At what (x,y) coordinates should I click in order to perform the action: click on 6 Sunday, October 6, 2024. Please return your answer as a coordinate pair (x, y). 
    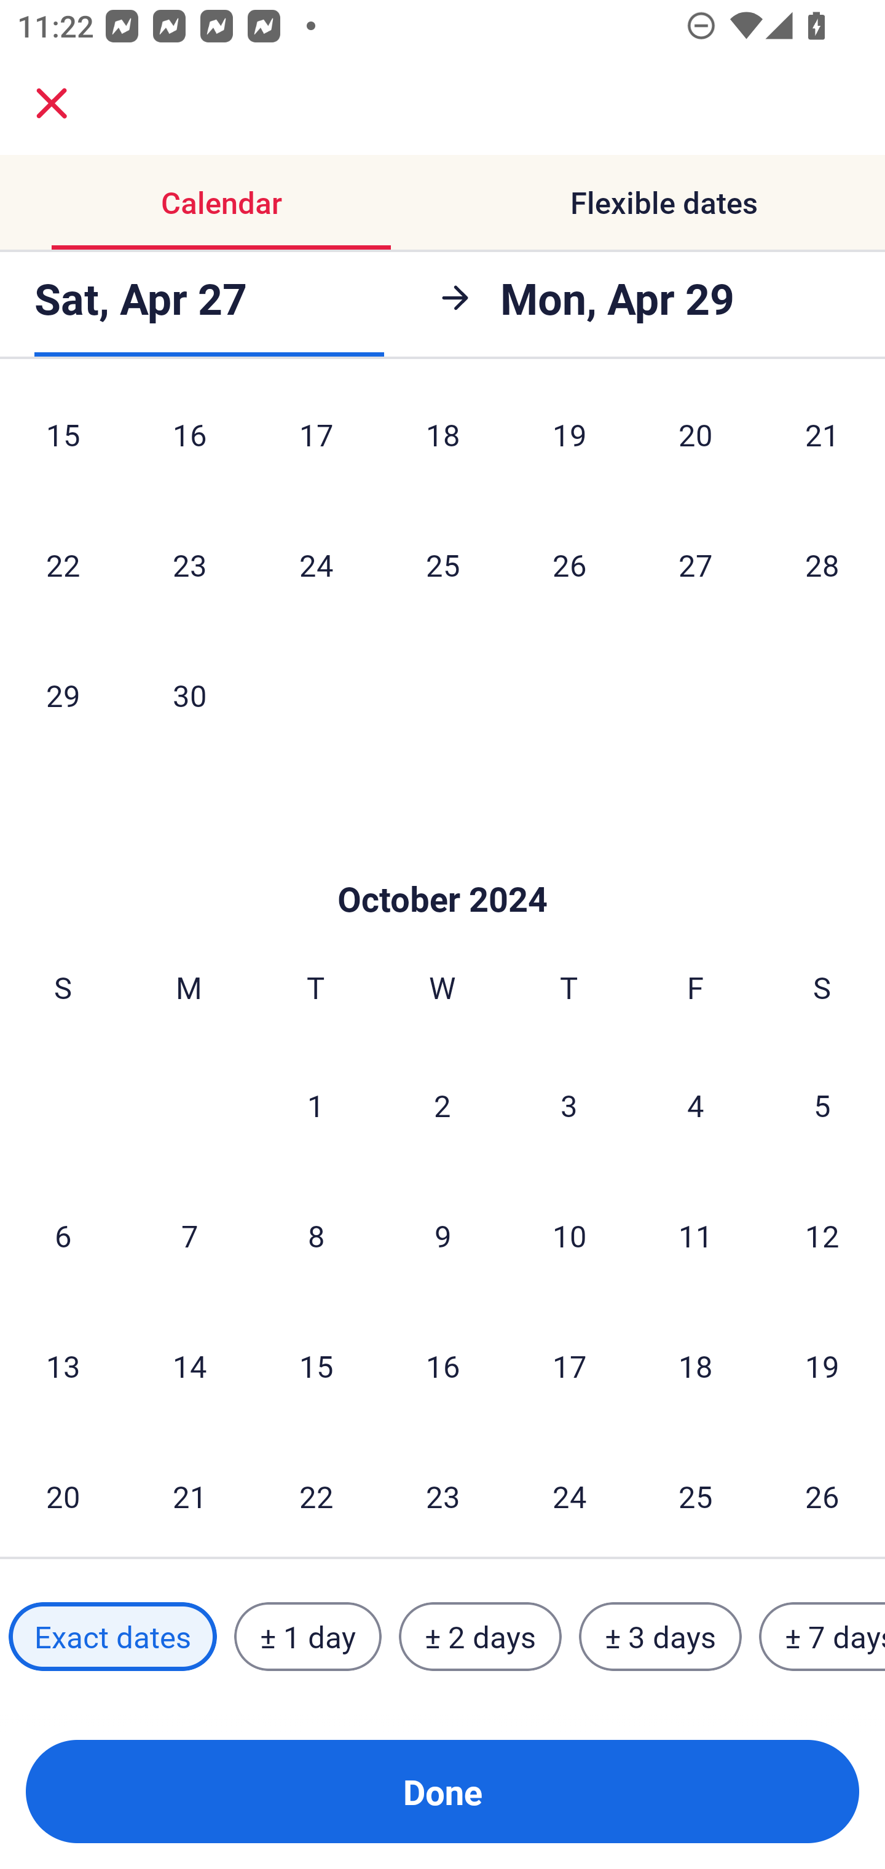
    Looking at the image, I should click on (63, 1235).